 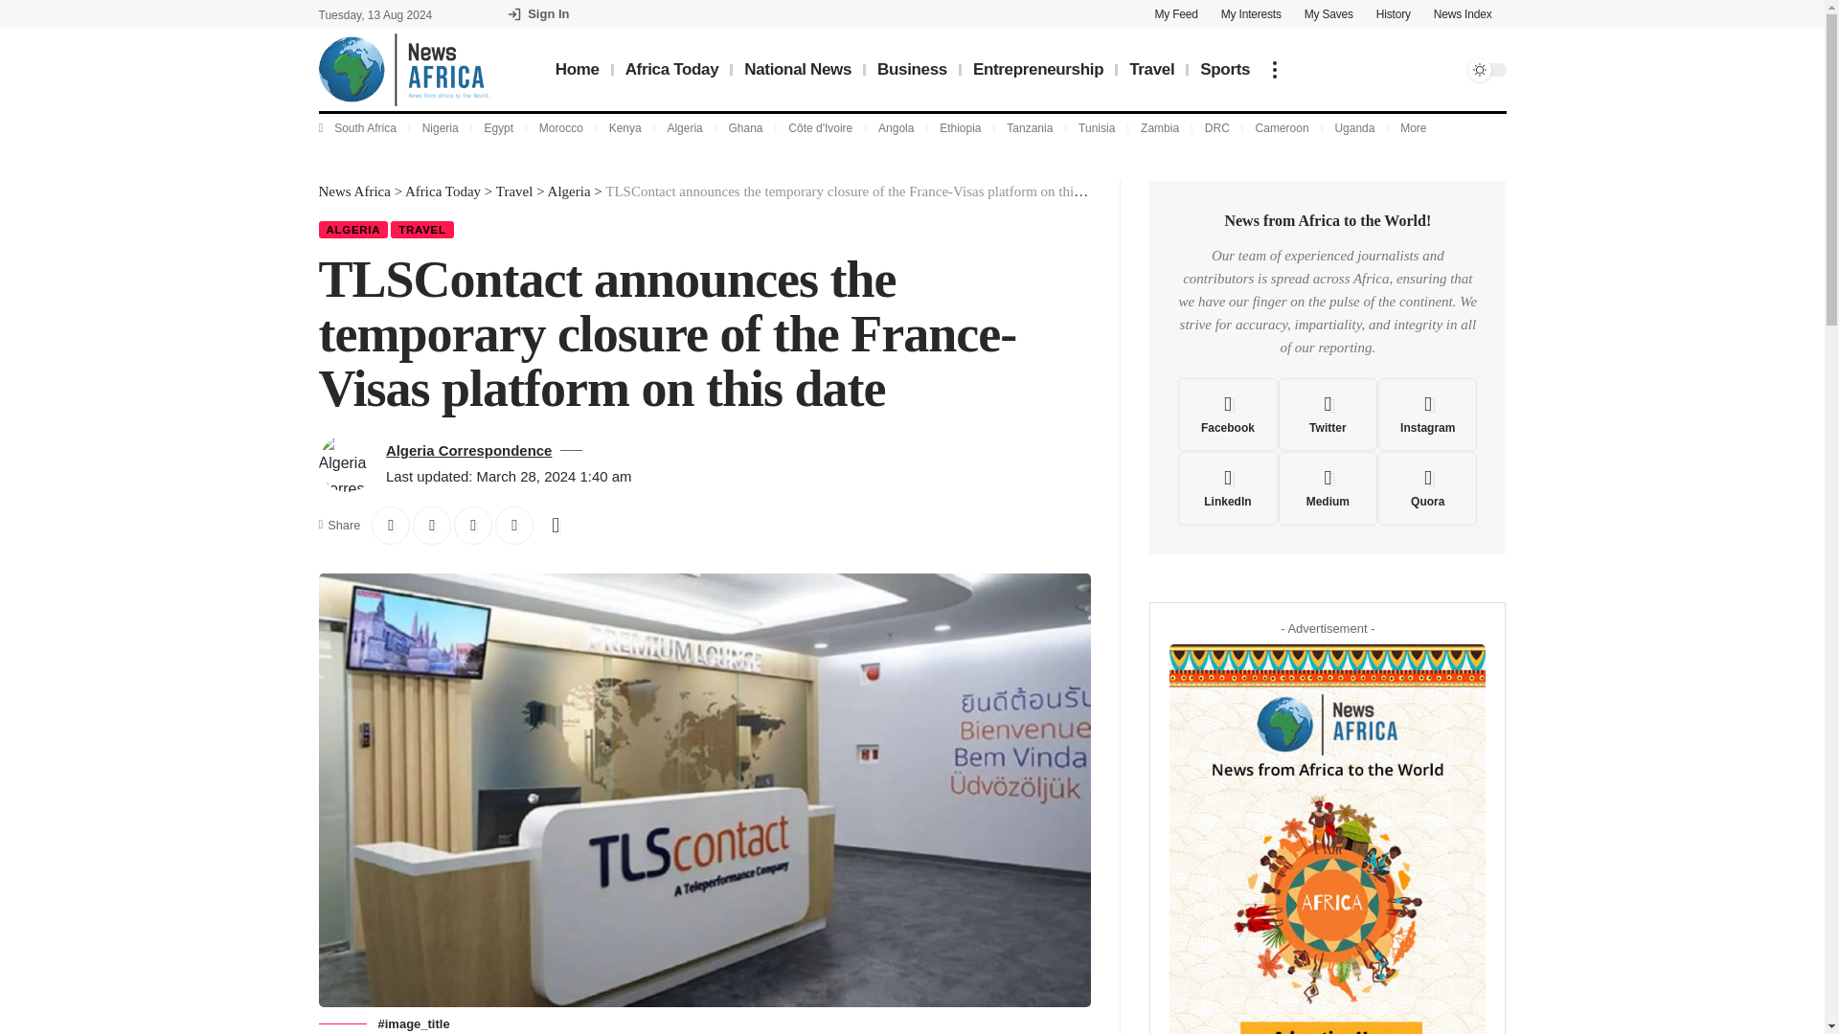 What do you see at coordinates (560, 128) in the screenshot?
I see `Morocco` at bounding box center [560, 128].